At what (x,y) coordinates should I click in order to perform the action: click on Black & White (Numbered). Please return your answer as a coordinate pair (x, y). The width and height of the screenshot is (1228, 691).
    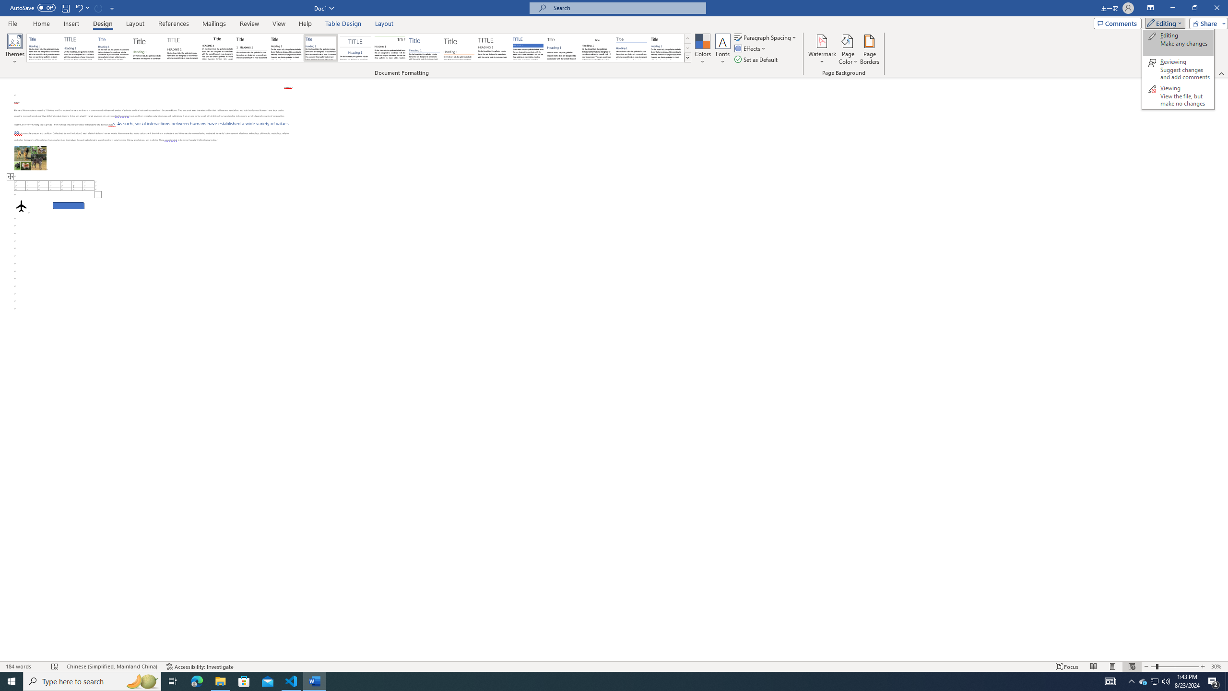
    Looking at the image, I should click on (251, 48).